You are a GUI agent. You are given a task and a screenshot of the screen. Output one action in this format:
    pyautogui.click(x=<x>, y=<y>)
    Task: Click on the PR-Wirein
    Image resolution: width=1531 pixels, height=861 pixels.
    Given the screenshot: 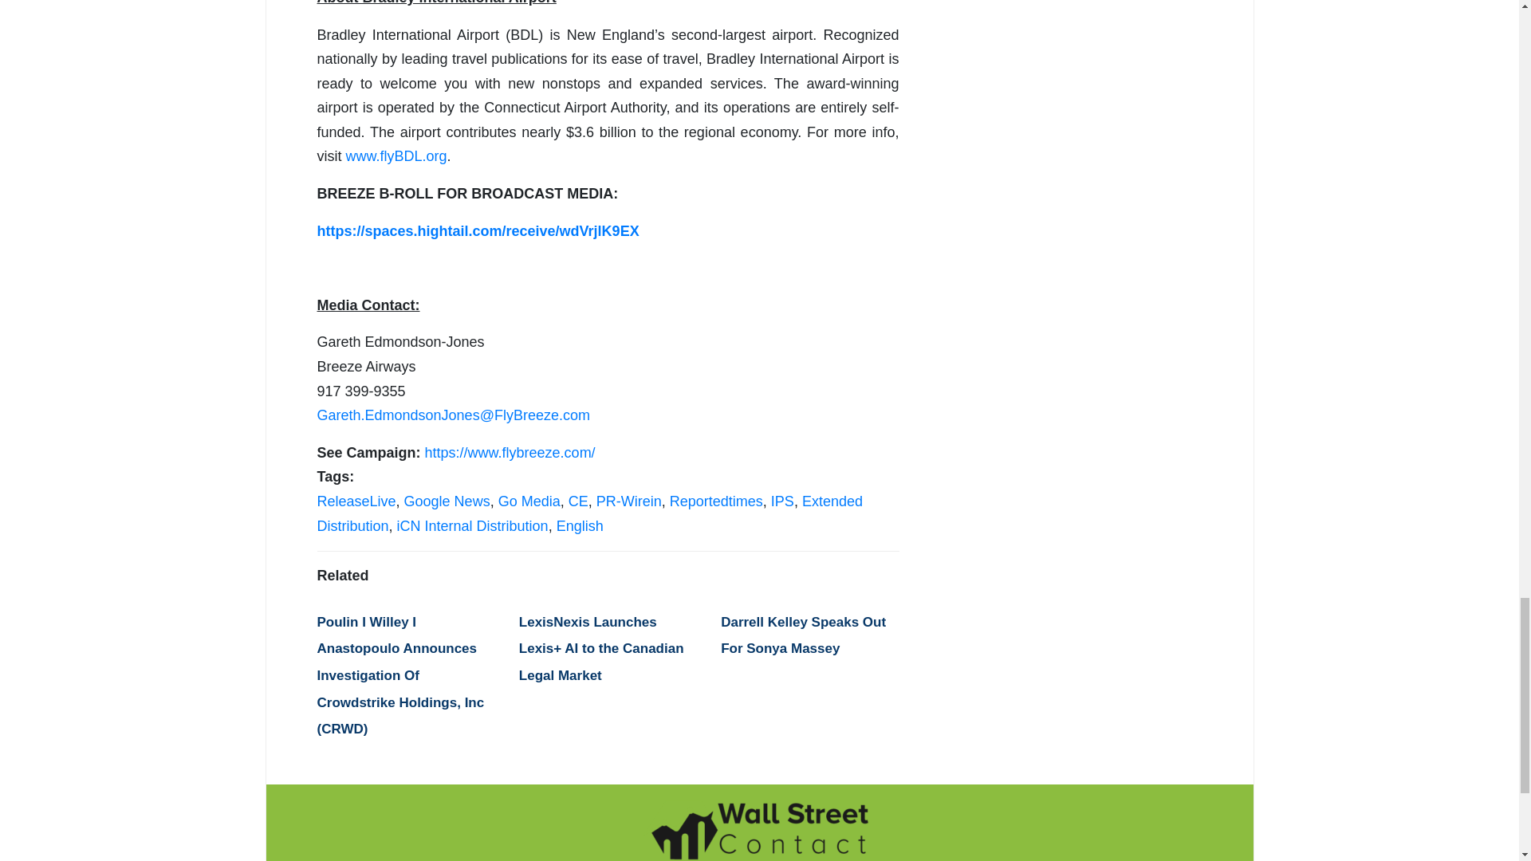 What is the action you would take?
    pyautogui.click(x=628, y=501)
    